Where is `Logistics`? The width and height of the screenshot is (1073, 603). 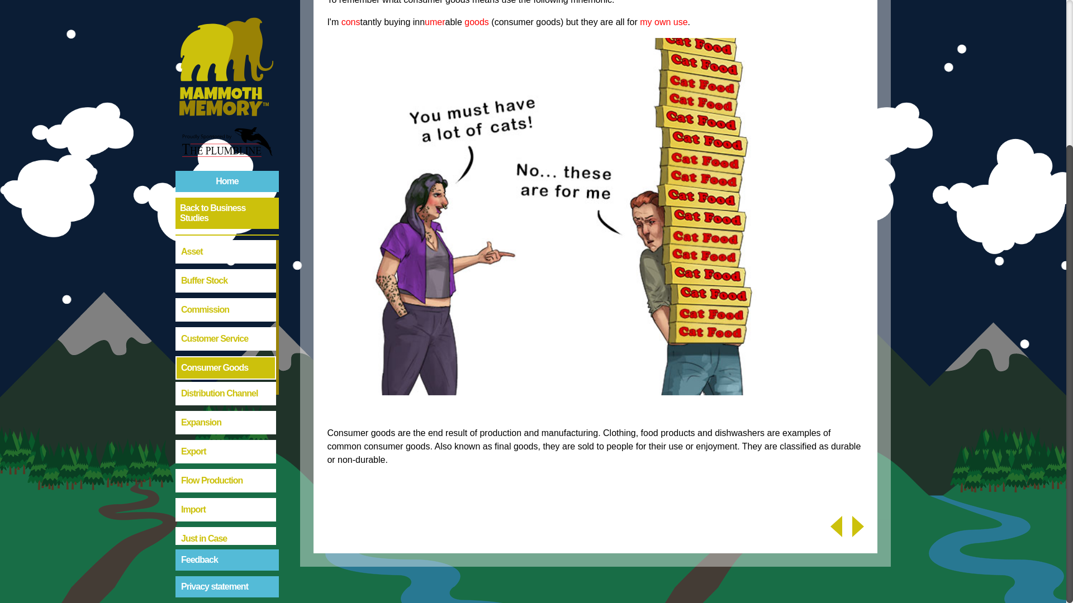 Logistics is located at coordinates (226, 435).